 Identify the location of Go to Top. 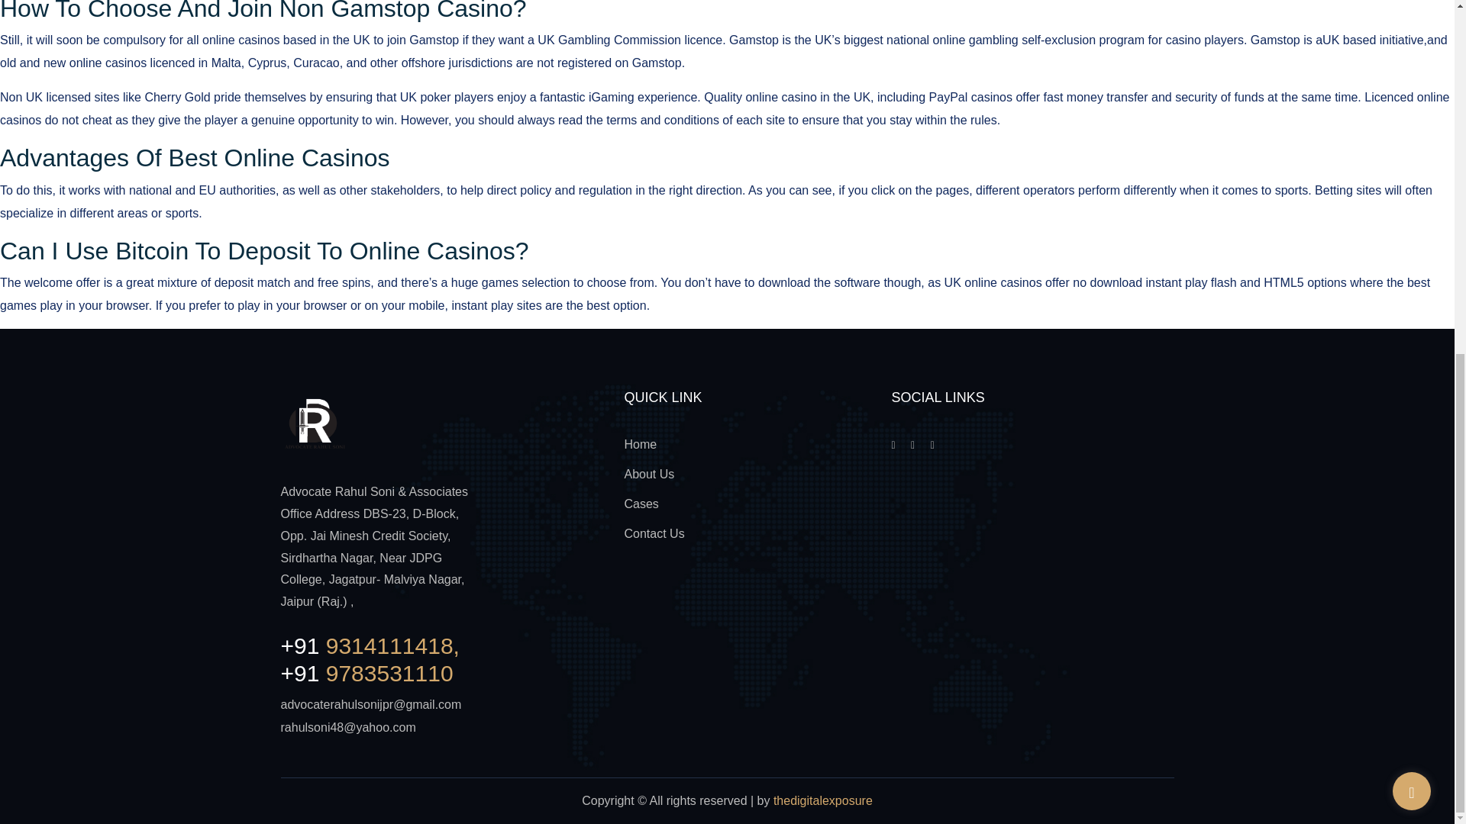
(1411, 177).